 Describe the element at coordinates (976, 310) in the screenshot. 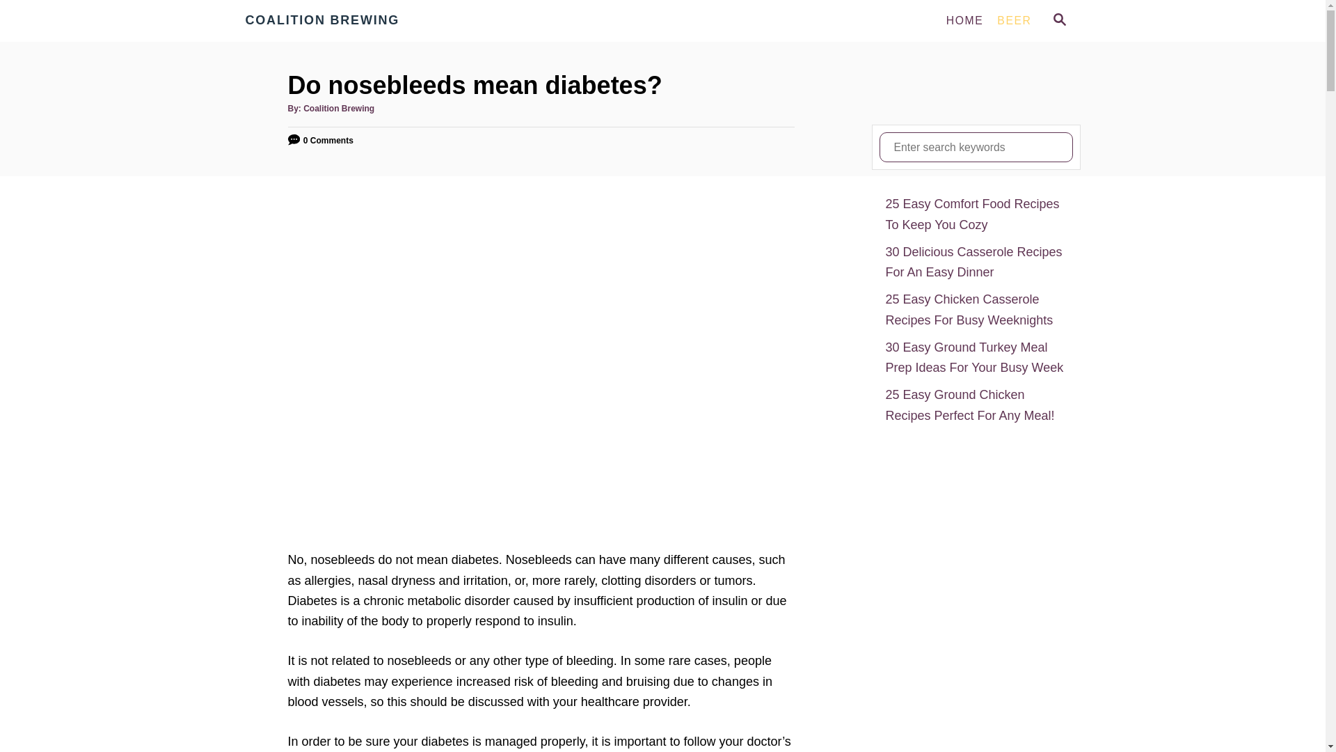

I see `25 Easy Chicken Casserole Recipes For Busy Weeknights` at that location.